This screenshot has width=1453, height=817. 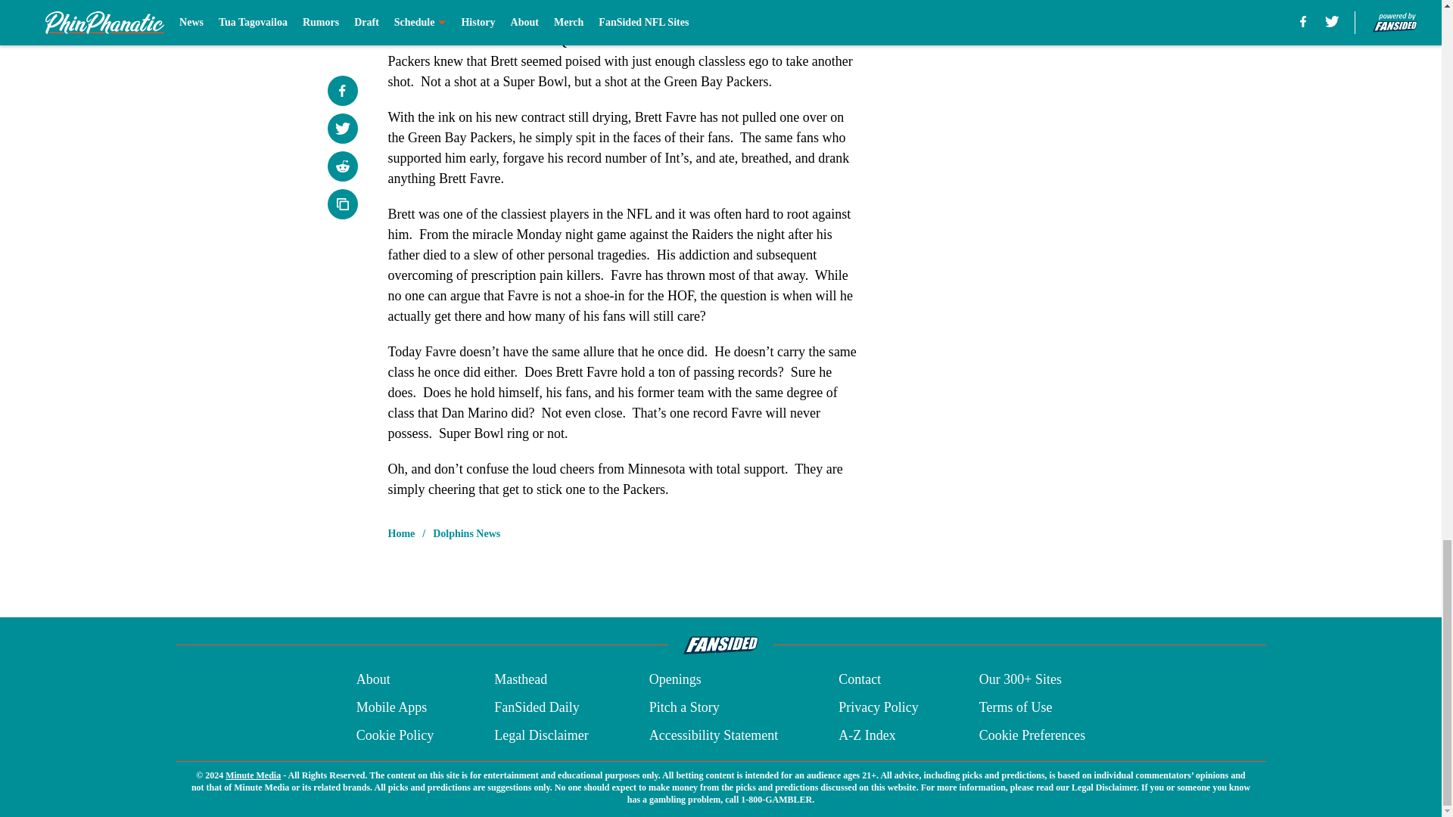 What do you see at coordinates (1032, 735) in the screenshot?
I see `Cookie Preferences` at bounding box center [1032, 735].